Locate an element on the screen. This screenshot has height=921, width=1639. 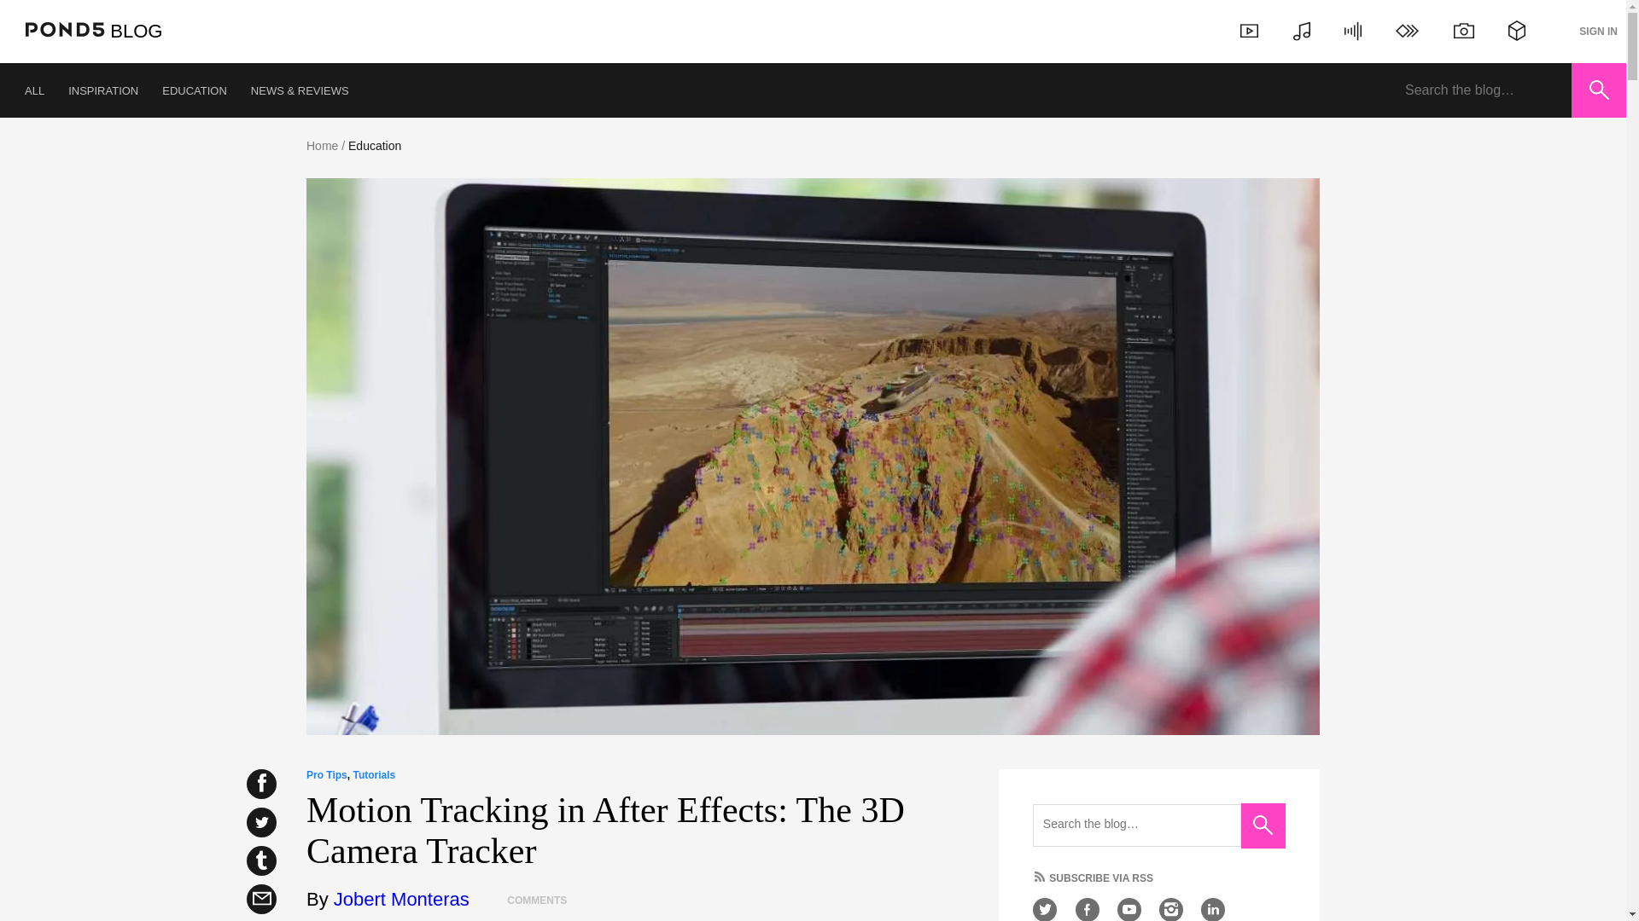
ALL is located at coordinates (34, 90).